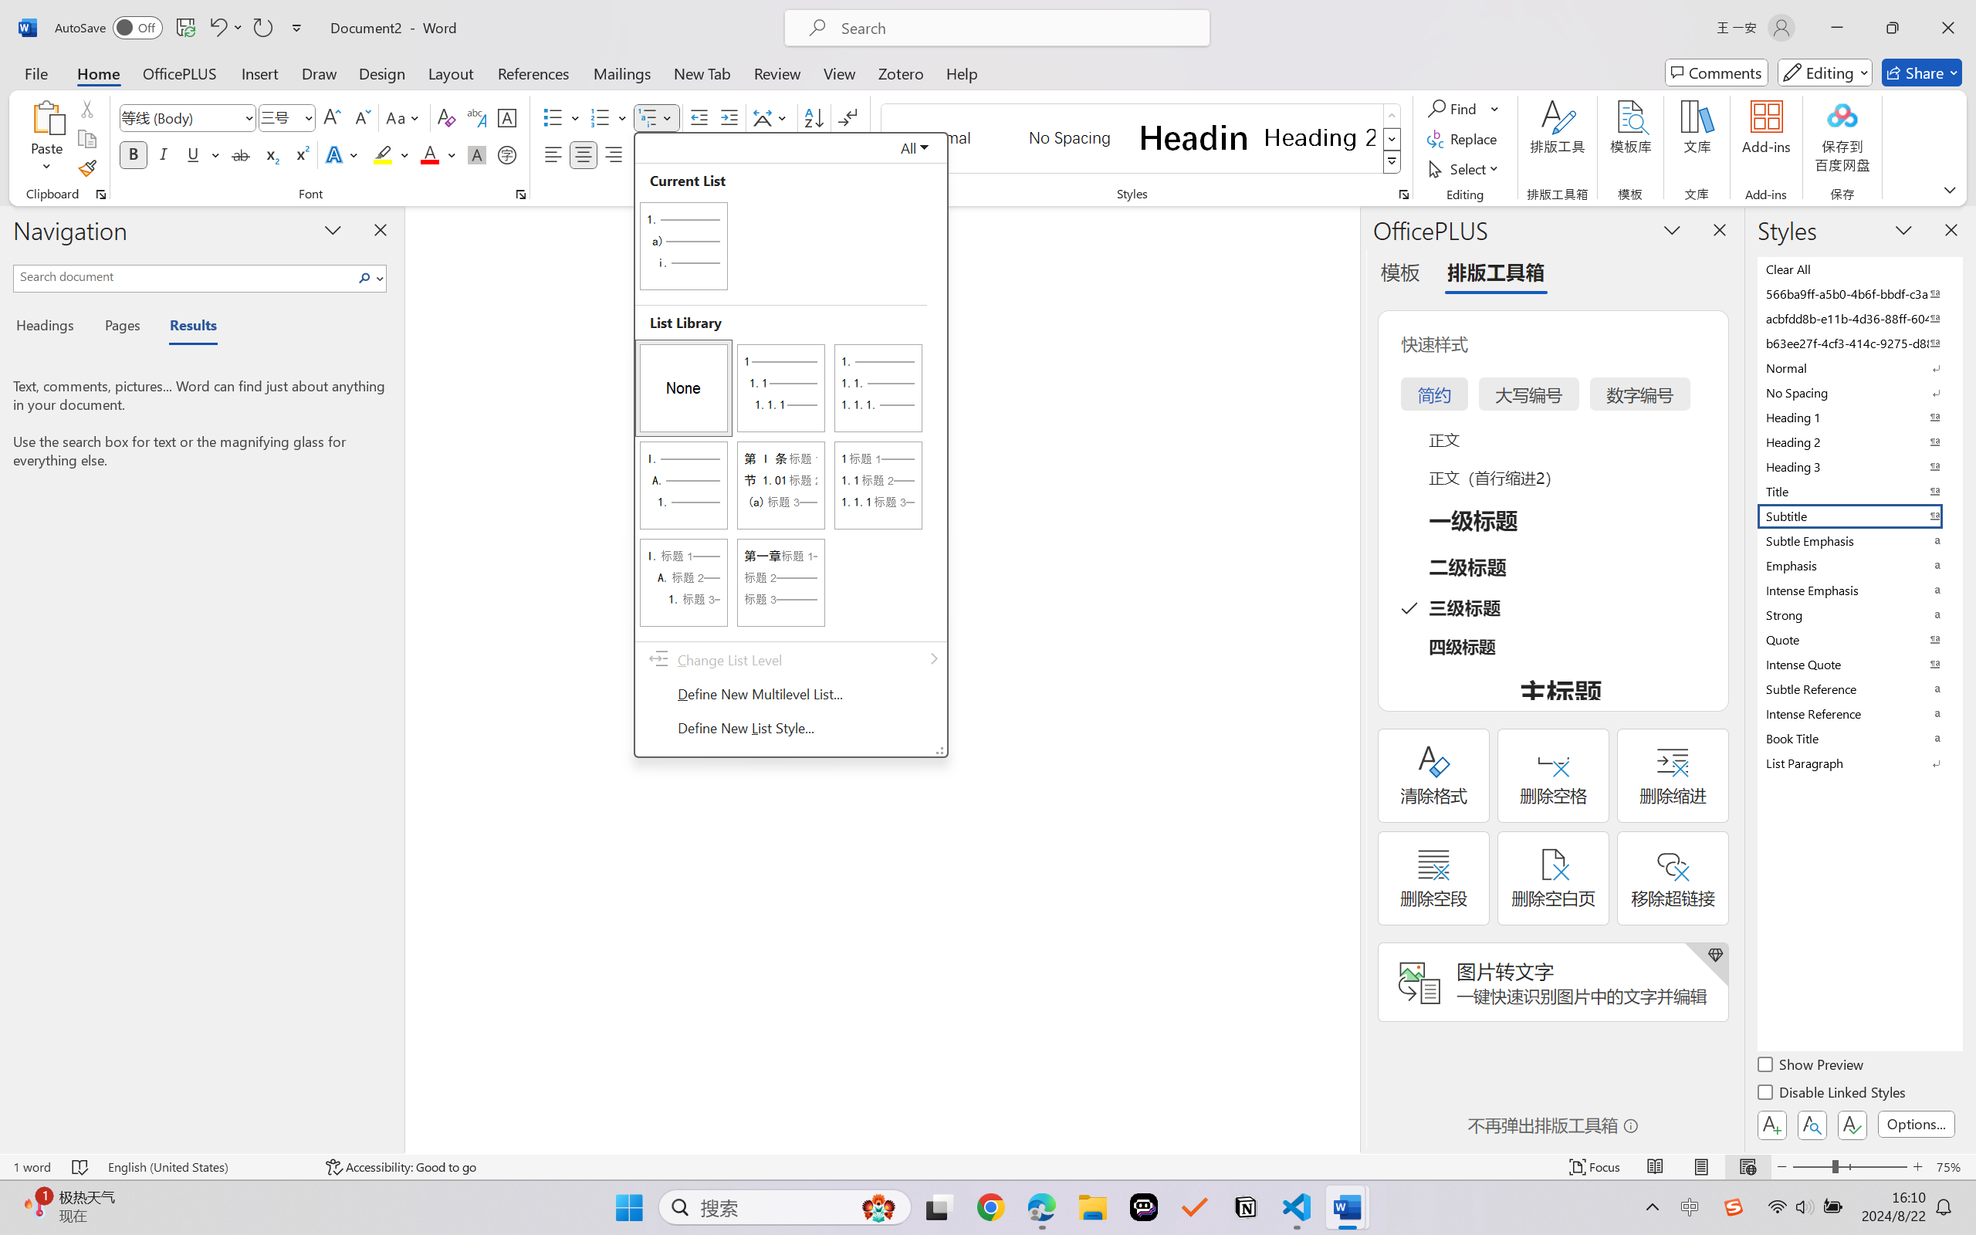 This screenshot has height=1235, width=1976. I want to click on Mailings, so click(622, 73).